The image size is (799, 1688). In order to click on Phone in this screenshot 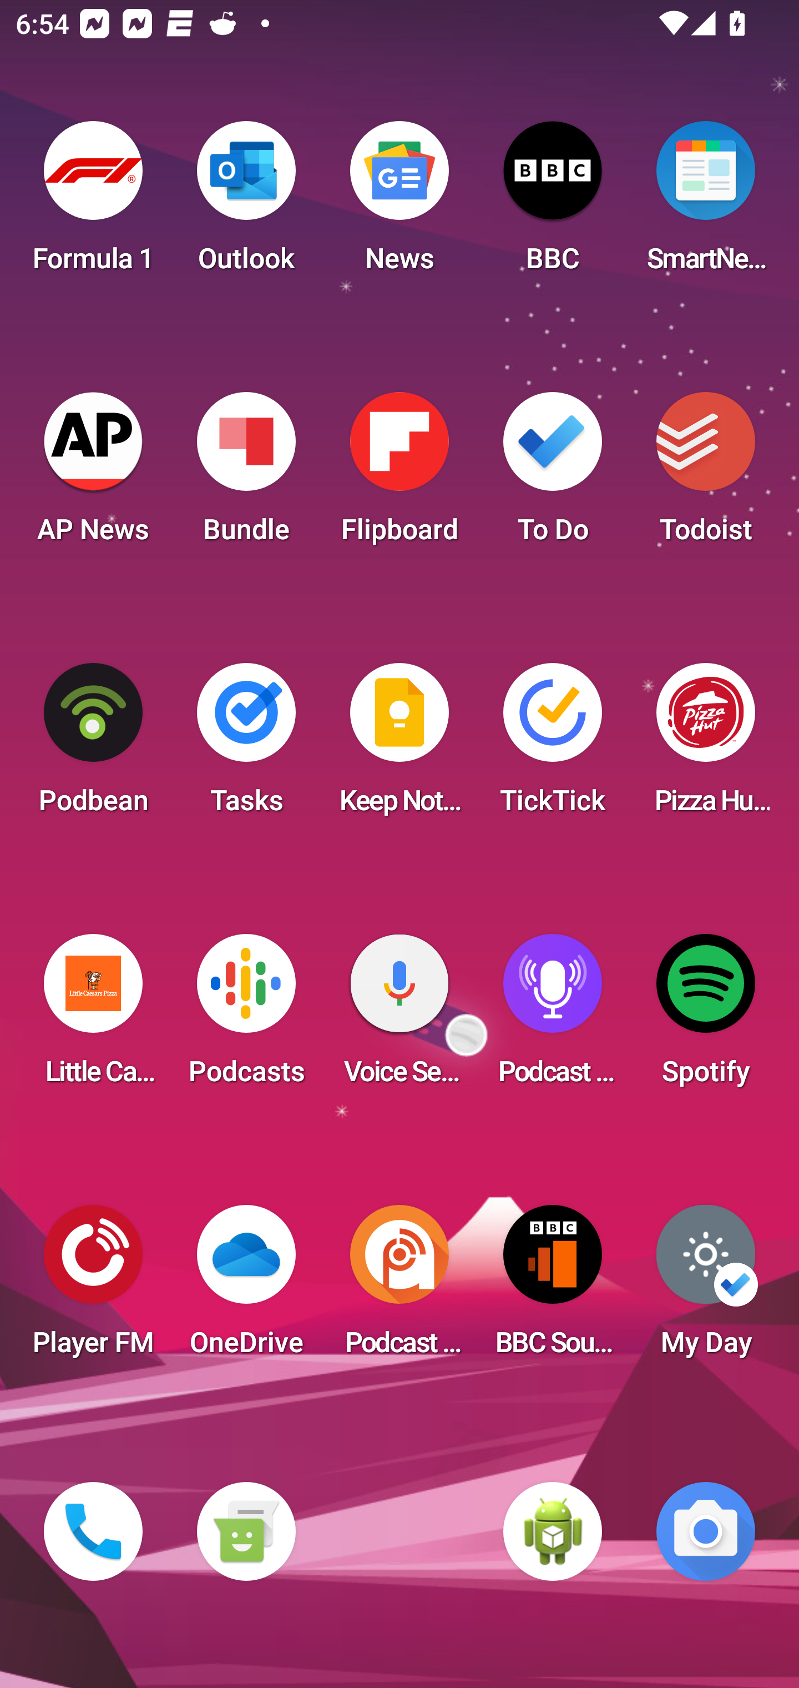, I will do `click(93, 1531)`.